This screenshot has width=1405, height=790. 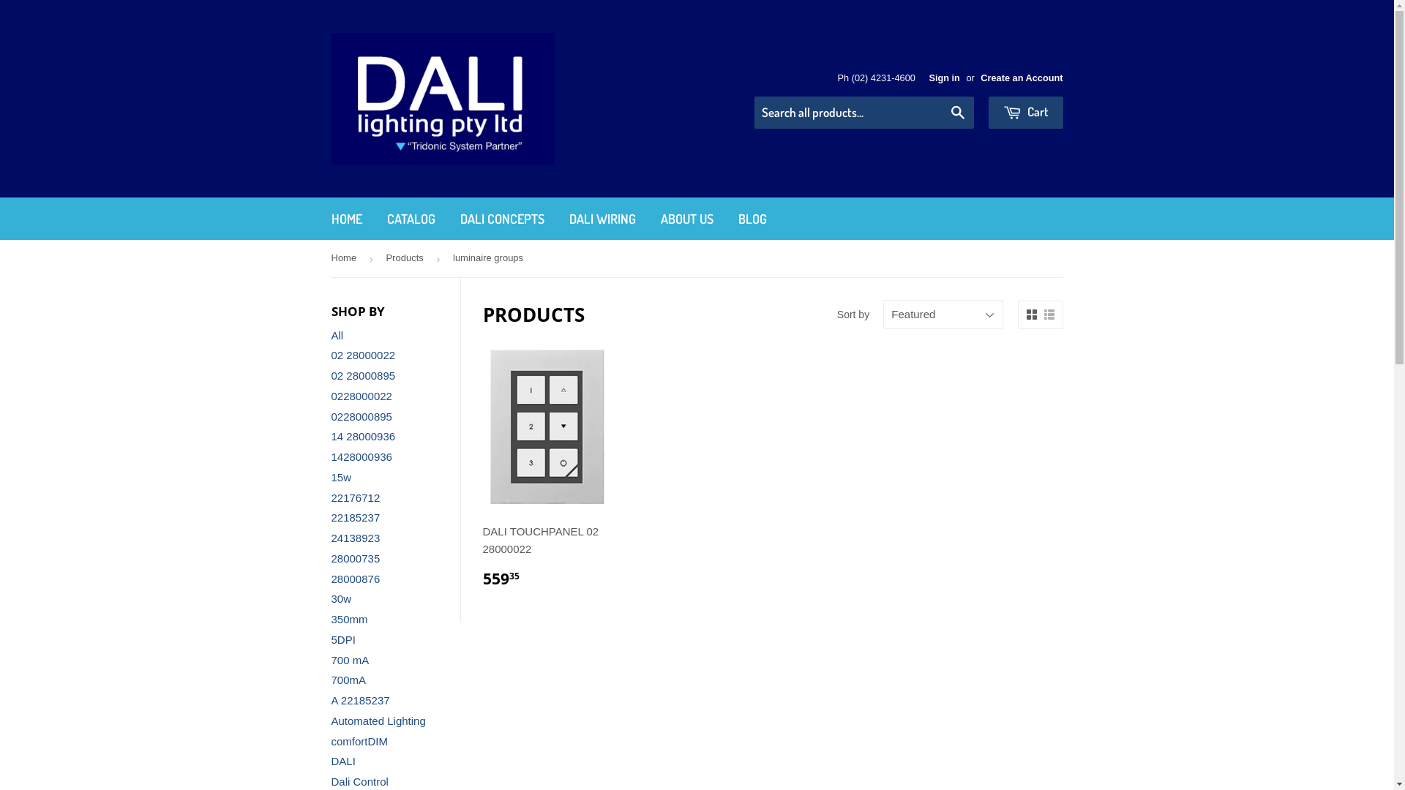 What do you see at coordinates (363, 436) in the screenshot?
I see `14 28000936` at bounding box center [363, 436].